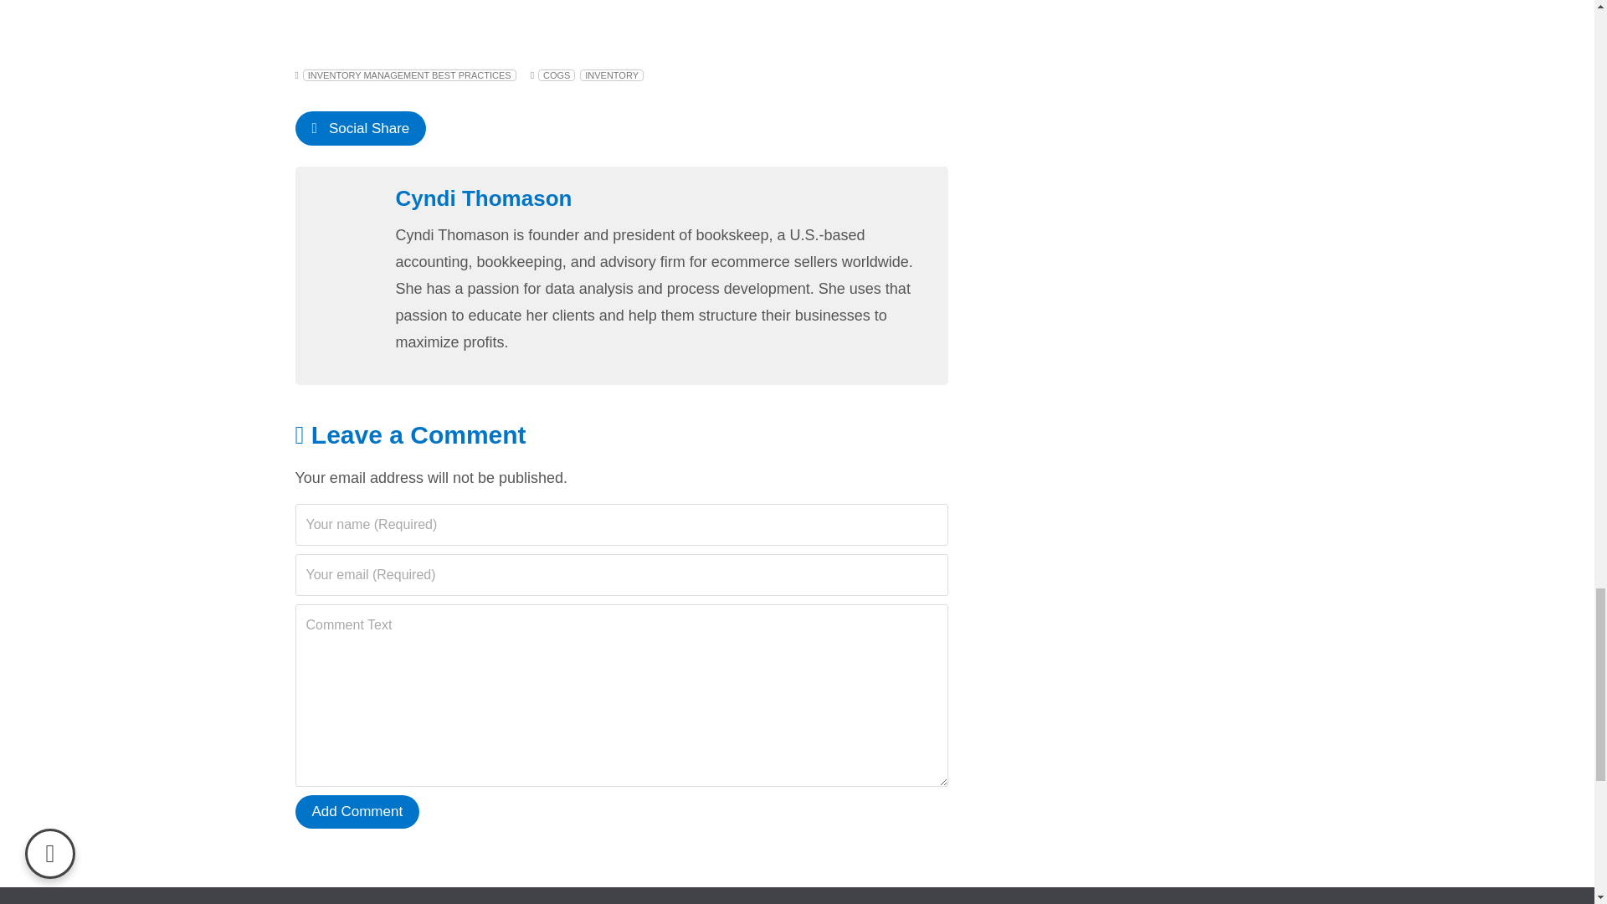 Image resolution: width=1607 pixels, height=904 pixels. Describe the element at coordinates (612, 75) in the screenshot. I see `INVENTORY` at that location.